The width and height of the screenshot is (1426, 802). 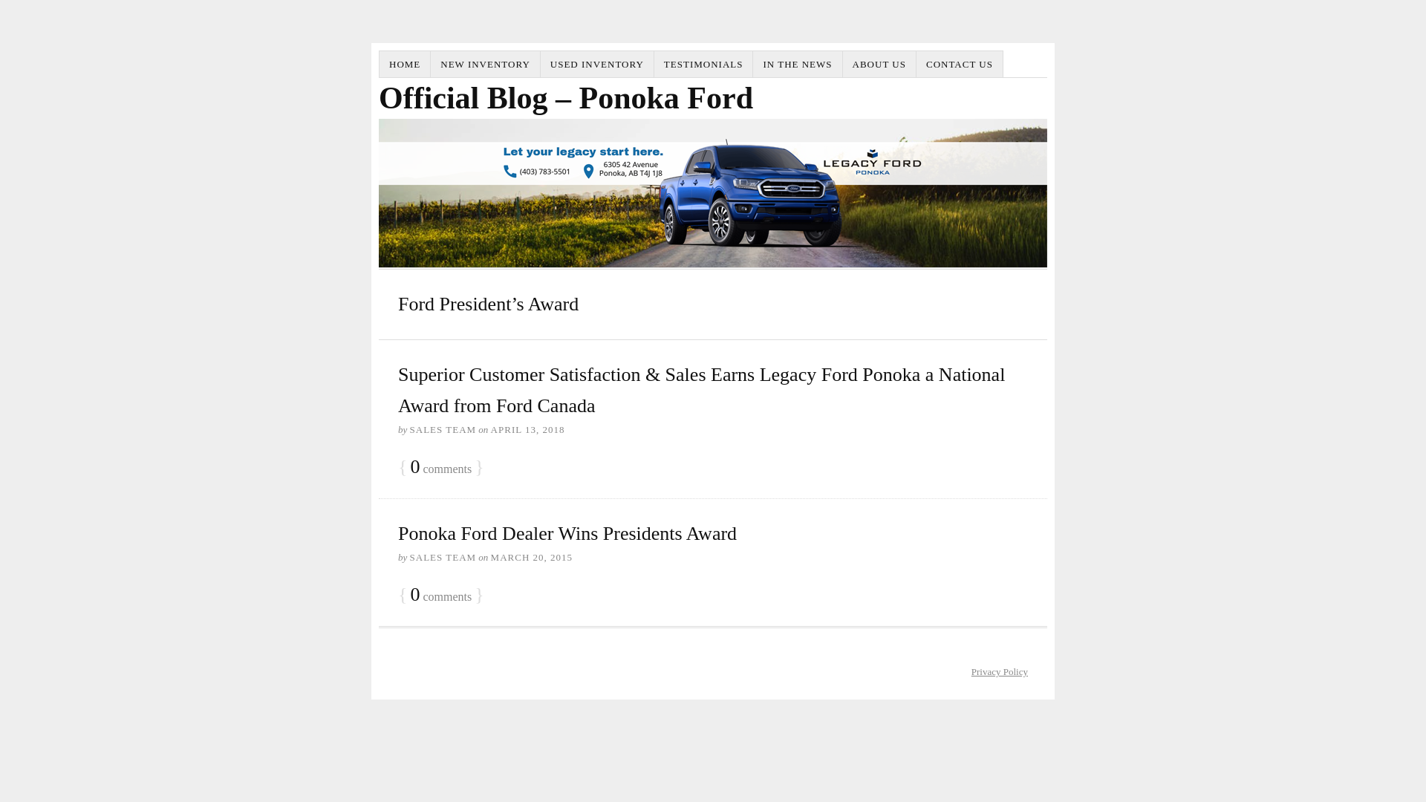 I want to click on Privacy Policy, so click(x=1000, y=671).